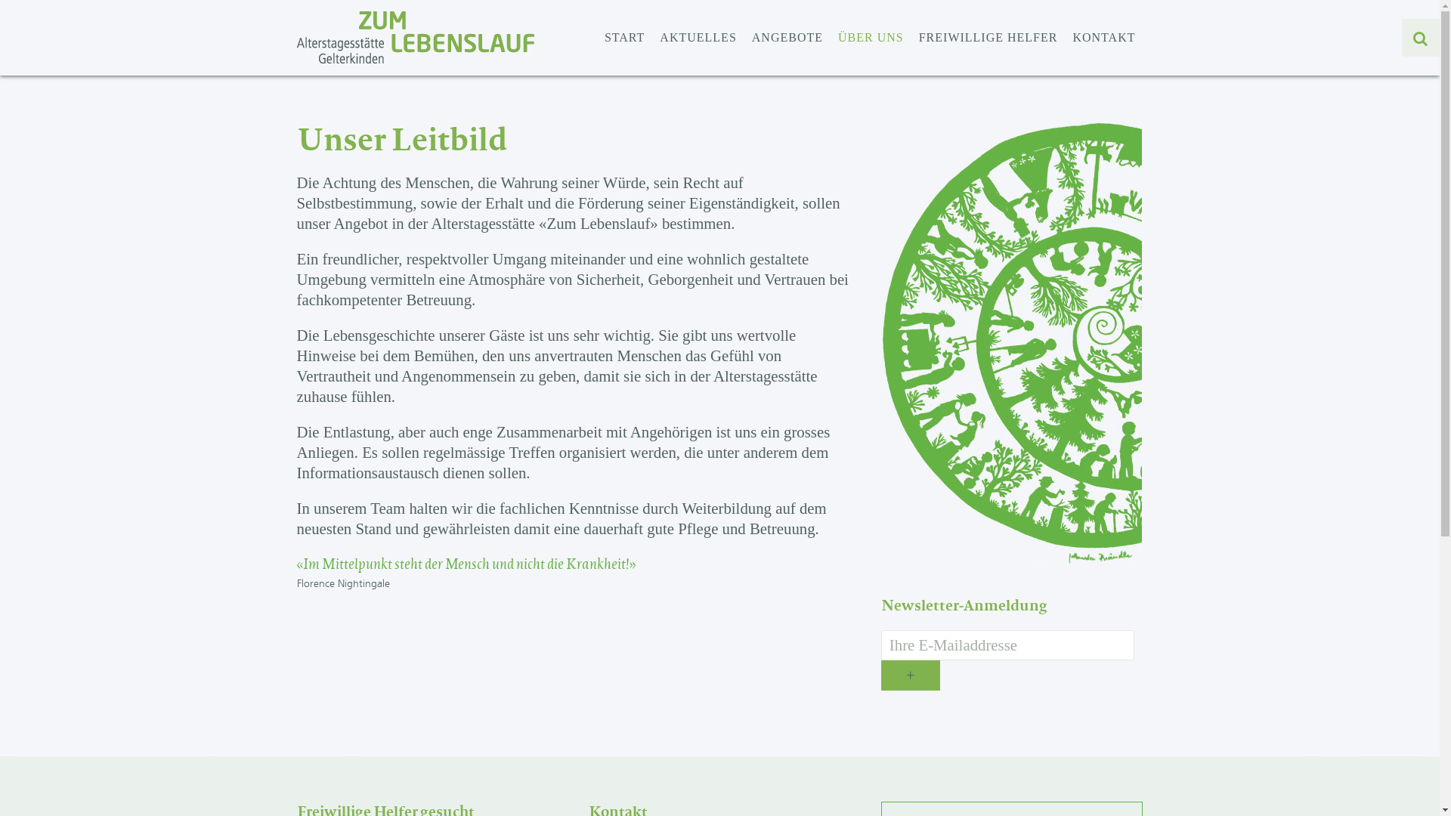  What do you see at coordinates (911, 675) in the screenshot?
I see `+` at bounding box center [911, 675].